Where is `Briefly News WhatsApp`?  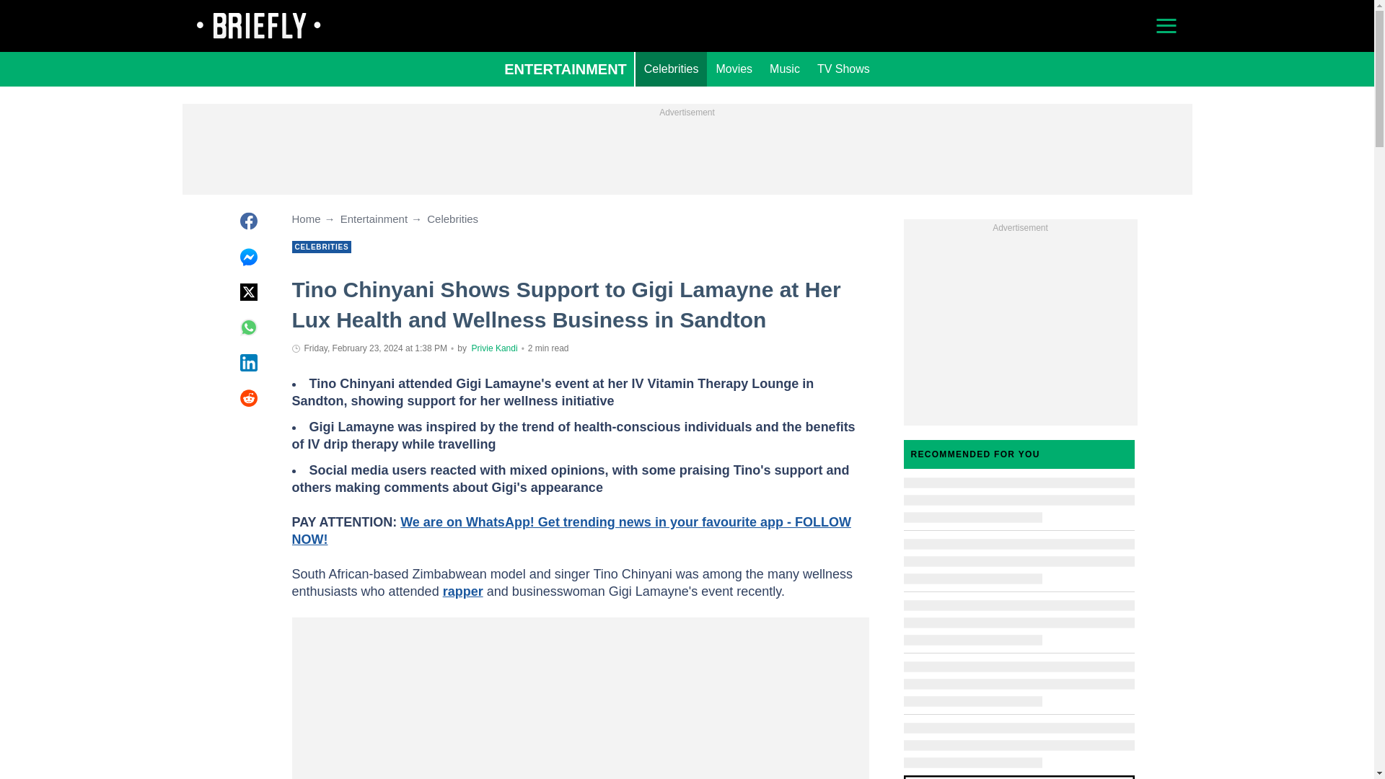 Briefly News WhatsApp is located at coordinates (570, 531).